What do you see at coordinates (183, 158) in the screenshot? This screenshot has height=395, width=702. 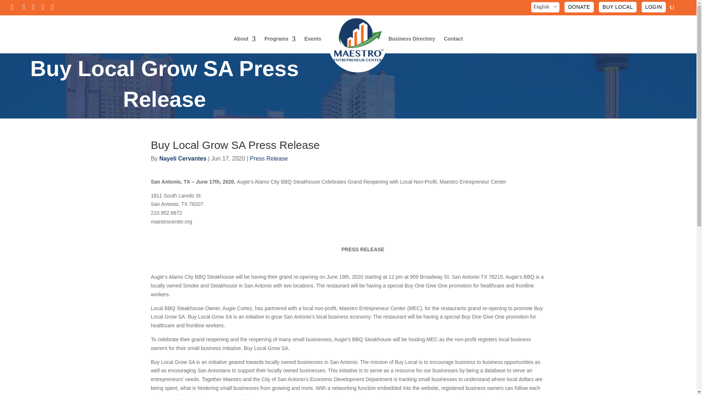 I see `Posts by Nayeli Cervantes` at bounding box center [183, 158].